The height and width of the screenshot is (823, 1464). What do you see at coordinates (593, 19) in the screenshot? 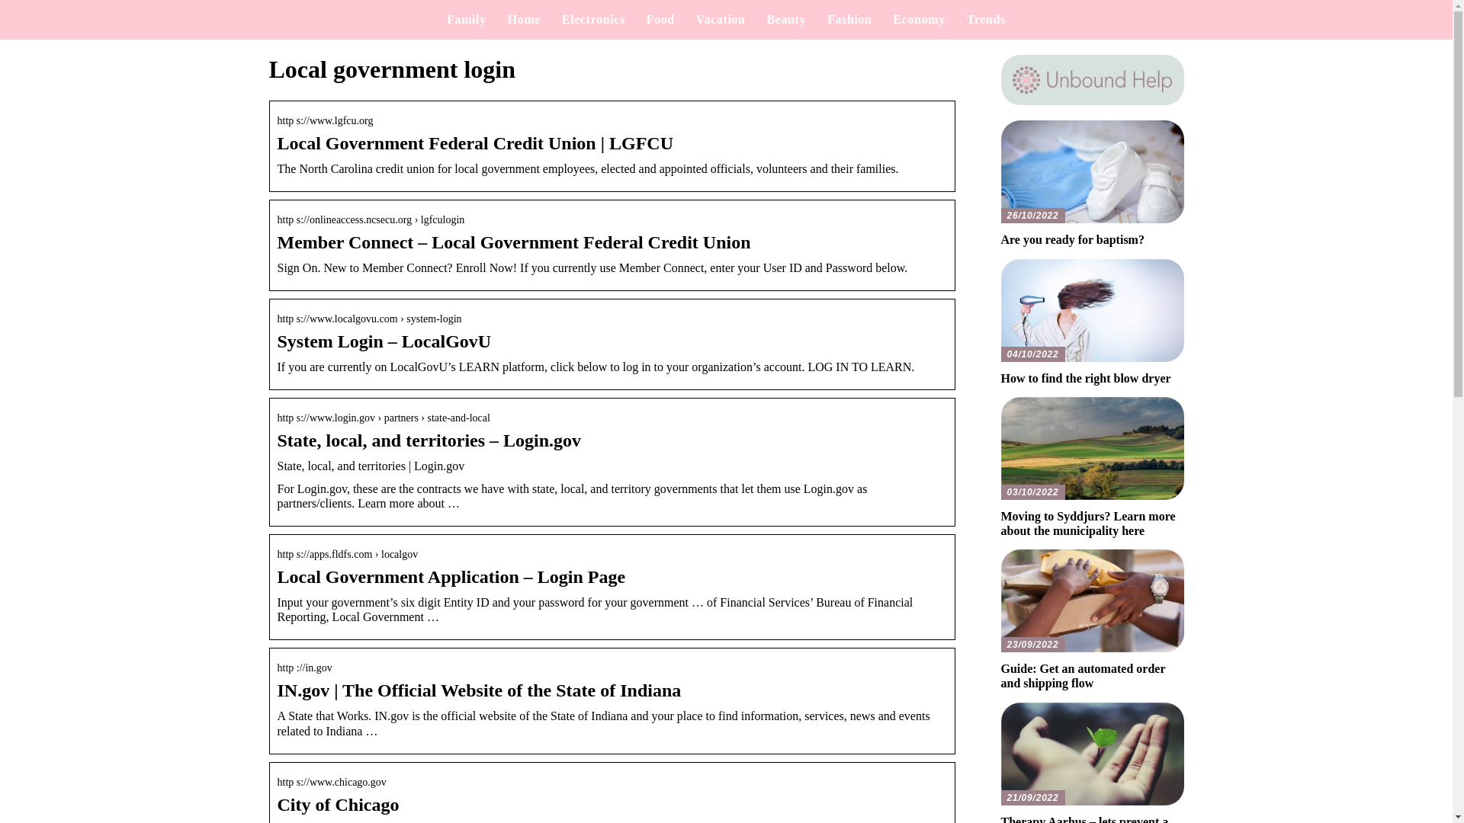
I see `Electronics` at bounding box center [593, 19].